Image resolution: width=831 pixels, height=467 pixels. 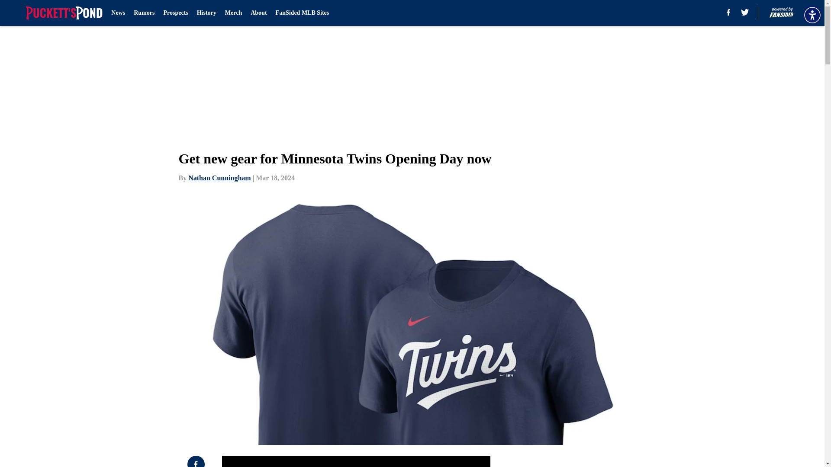 I want to click on History, so click(x=206, y=13).